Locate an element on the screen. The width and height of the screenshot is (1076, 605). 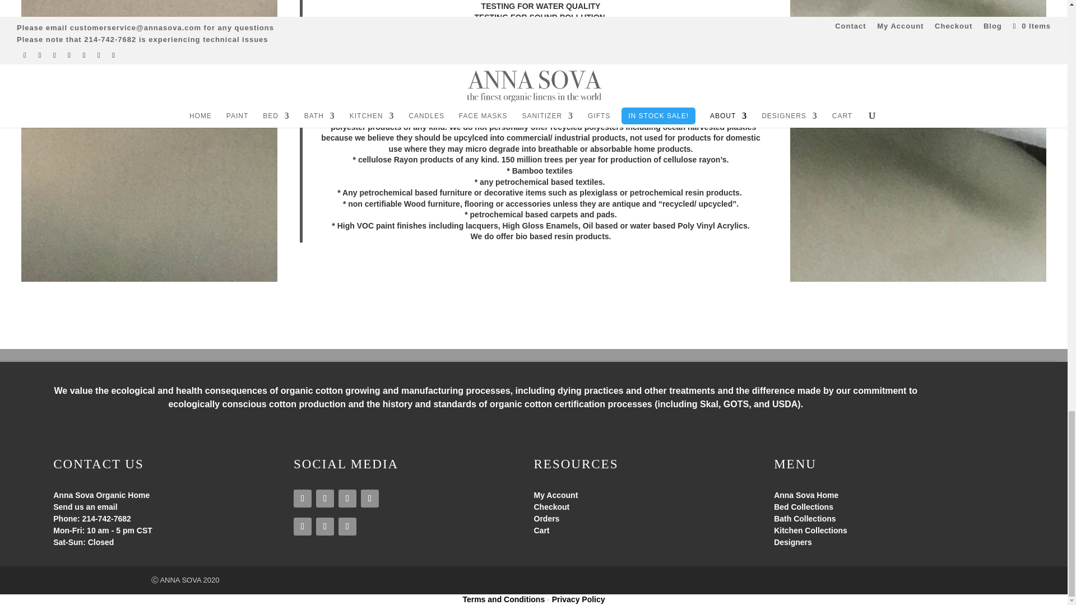
Follow on houzz is located at coordinates (303, 527).